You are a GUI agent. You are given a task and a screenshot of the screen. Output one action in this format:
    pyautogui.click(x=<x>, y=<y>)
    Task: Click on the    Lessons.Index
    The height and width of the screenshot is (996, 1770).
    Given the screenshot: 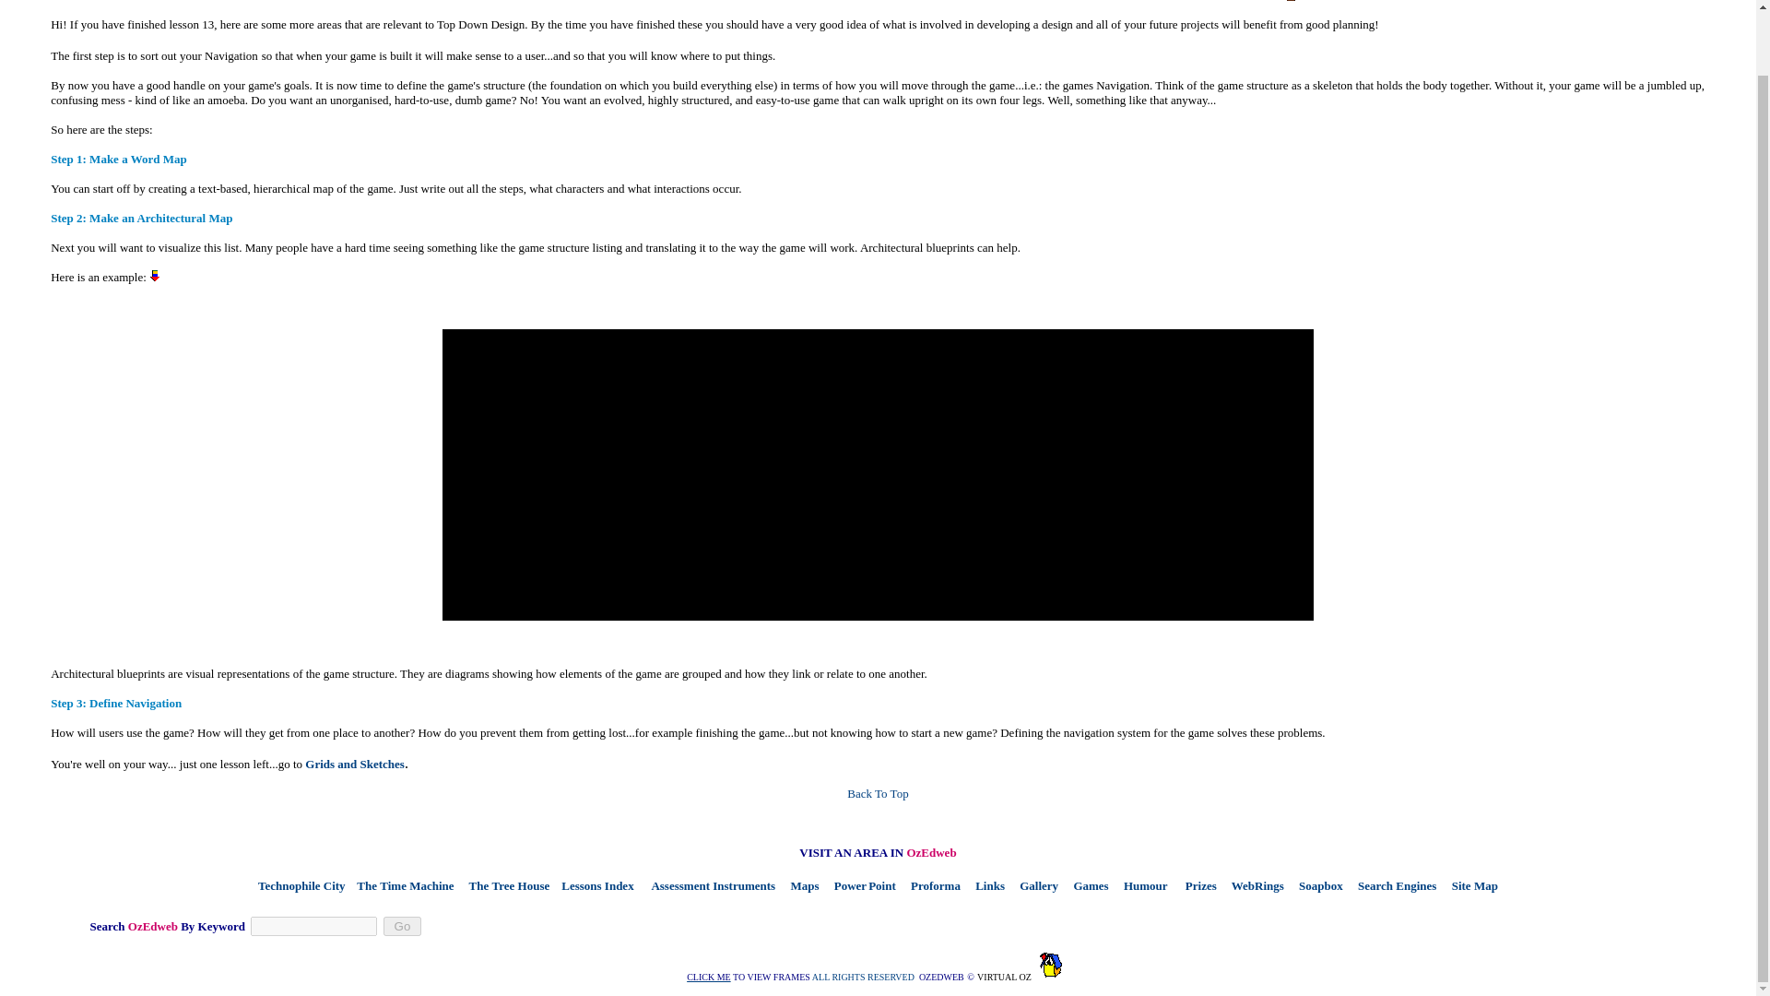 What is the action you would take?
    pyautogui.click(x=593, y=885)
    